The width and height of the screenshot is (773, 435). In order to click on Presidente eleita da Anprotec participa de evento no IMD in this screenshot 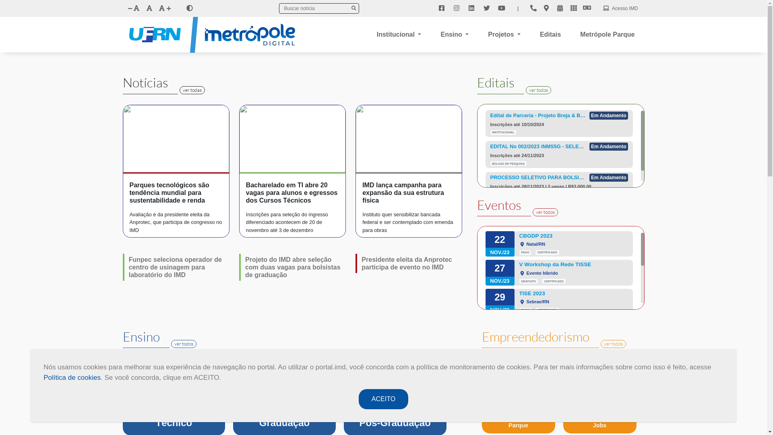, I will do `click(407, 263)`.